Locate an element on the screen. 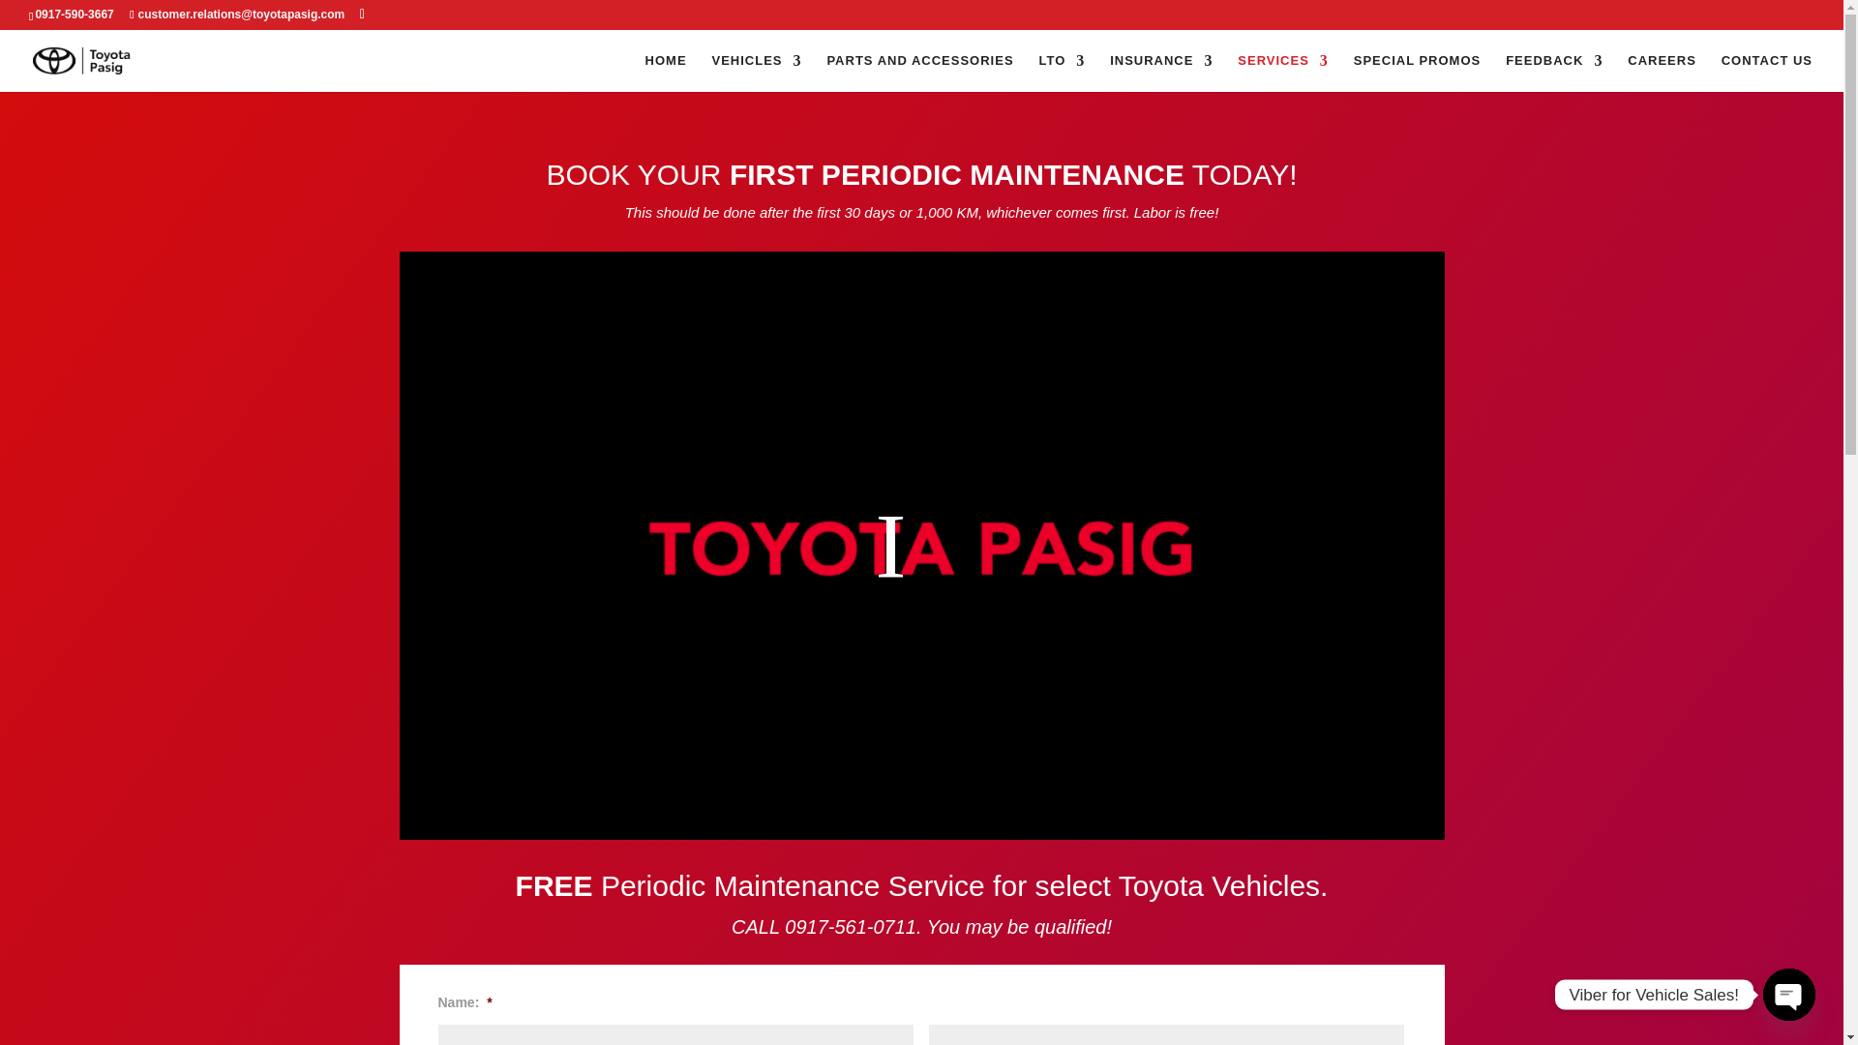  CONTACT US is located at coordinates (1767, 74).